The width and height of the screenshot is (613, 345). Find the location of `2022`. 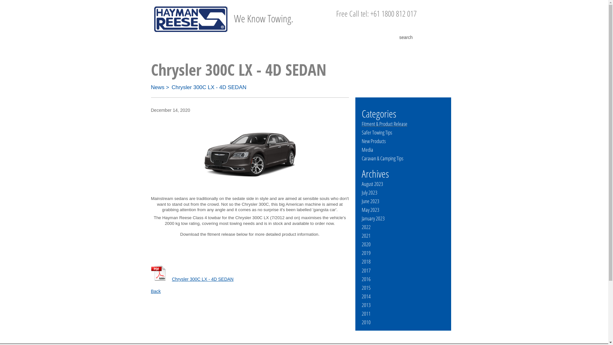

2022 is located at coordinates (366, 227).